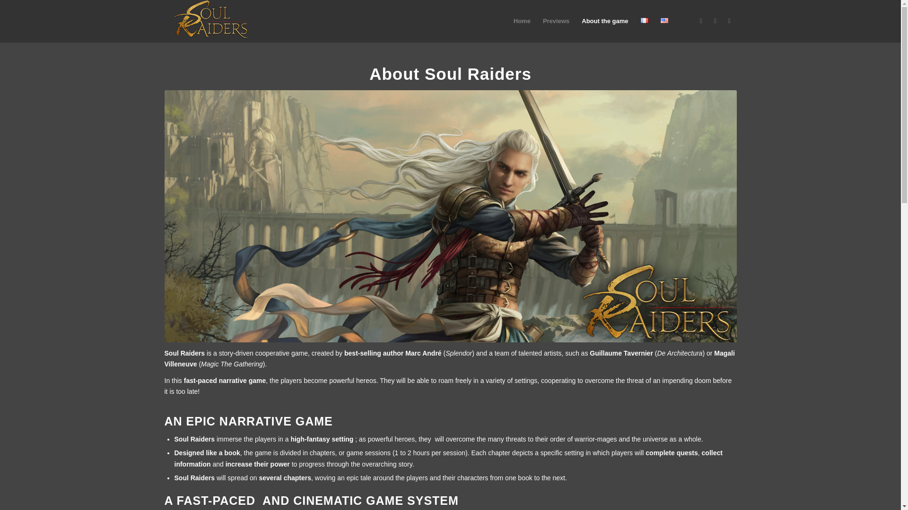 This screenshot has height=510, width=908. Describe the element at coordinates (701, 21) in the screenshot. I see `Twitter` at that location.